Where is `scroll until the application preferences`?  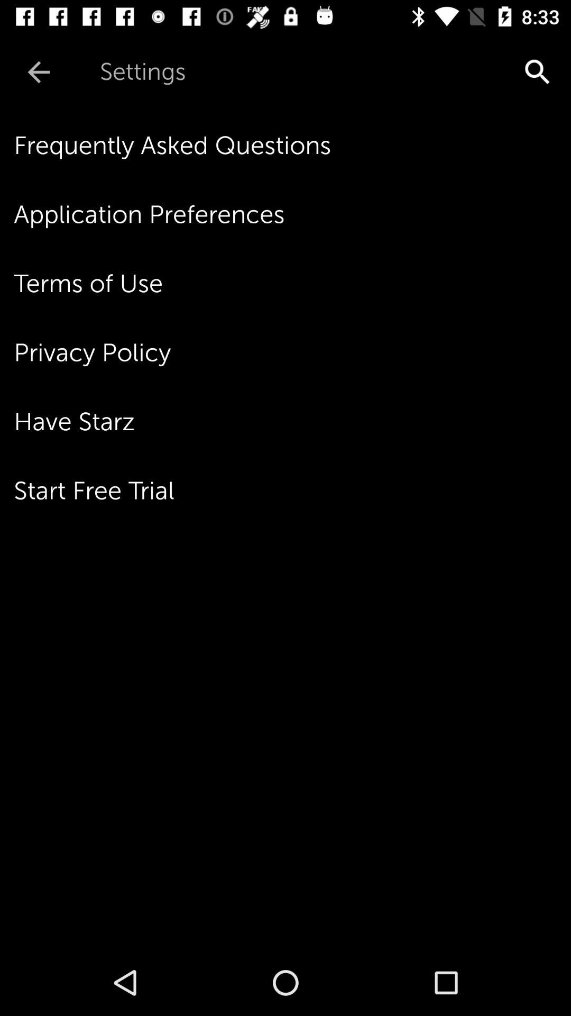 scroll until the application preferences is located at coordinates (292, 214).